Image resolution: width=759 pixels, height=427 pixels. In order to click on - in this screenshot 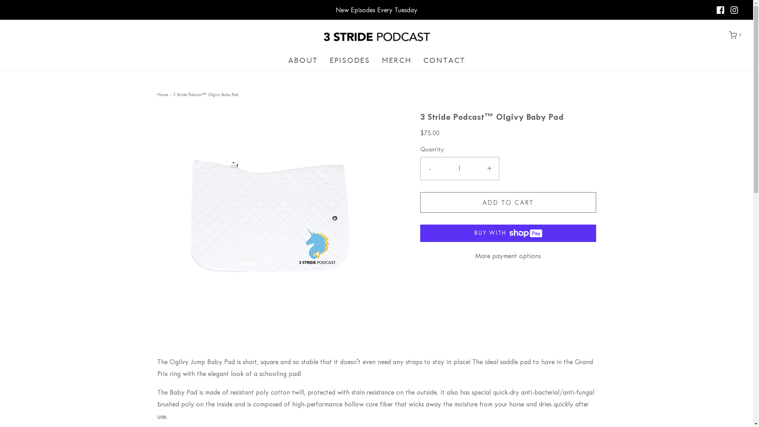, I will do `click(430, 168)`.